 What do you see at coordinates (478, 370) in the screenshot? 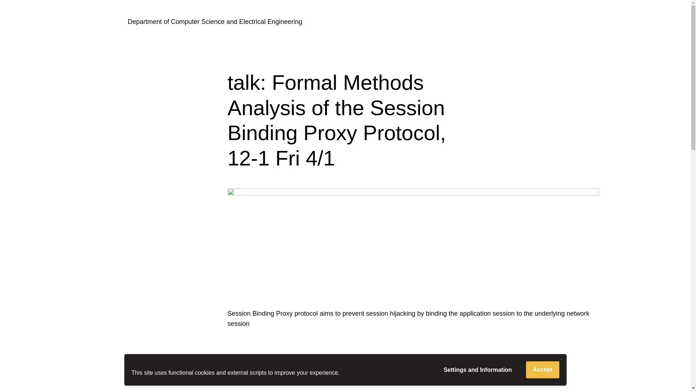
I see `Settings and Information` at bounding box center [478, 370].